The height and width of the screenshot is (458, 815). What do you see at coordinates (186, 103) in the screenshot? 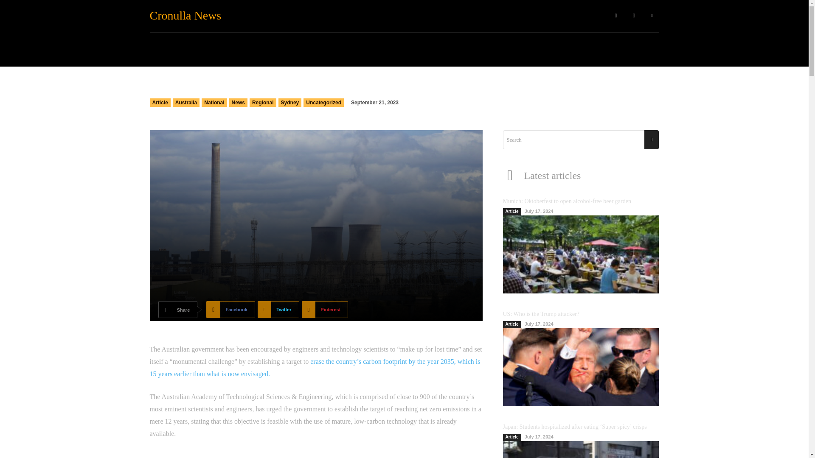
I see `Australia` at bounding box center [186, 103].